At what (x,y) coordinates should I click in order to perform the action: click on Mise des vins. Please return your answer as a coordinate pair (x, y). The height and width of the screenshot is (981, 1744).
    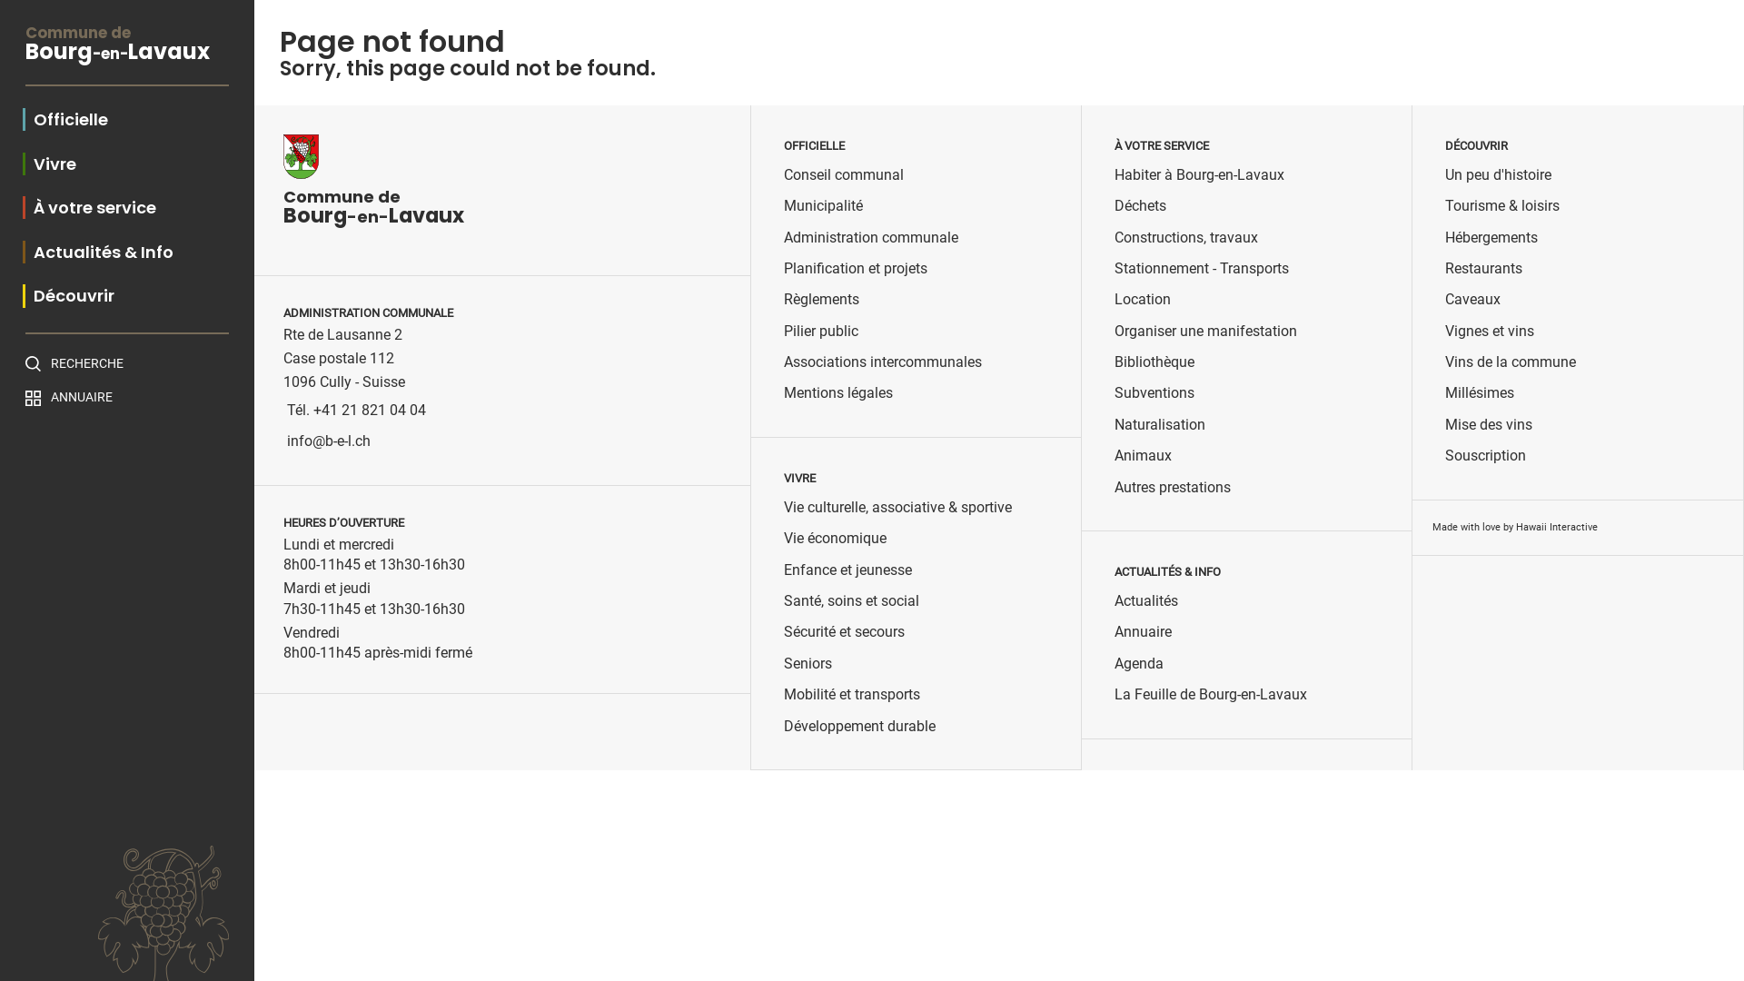
    Looking at the image, I should click on (1489, 425).